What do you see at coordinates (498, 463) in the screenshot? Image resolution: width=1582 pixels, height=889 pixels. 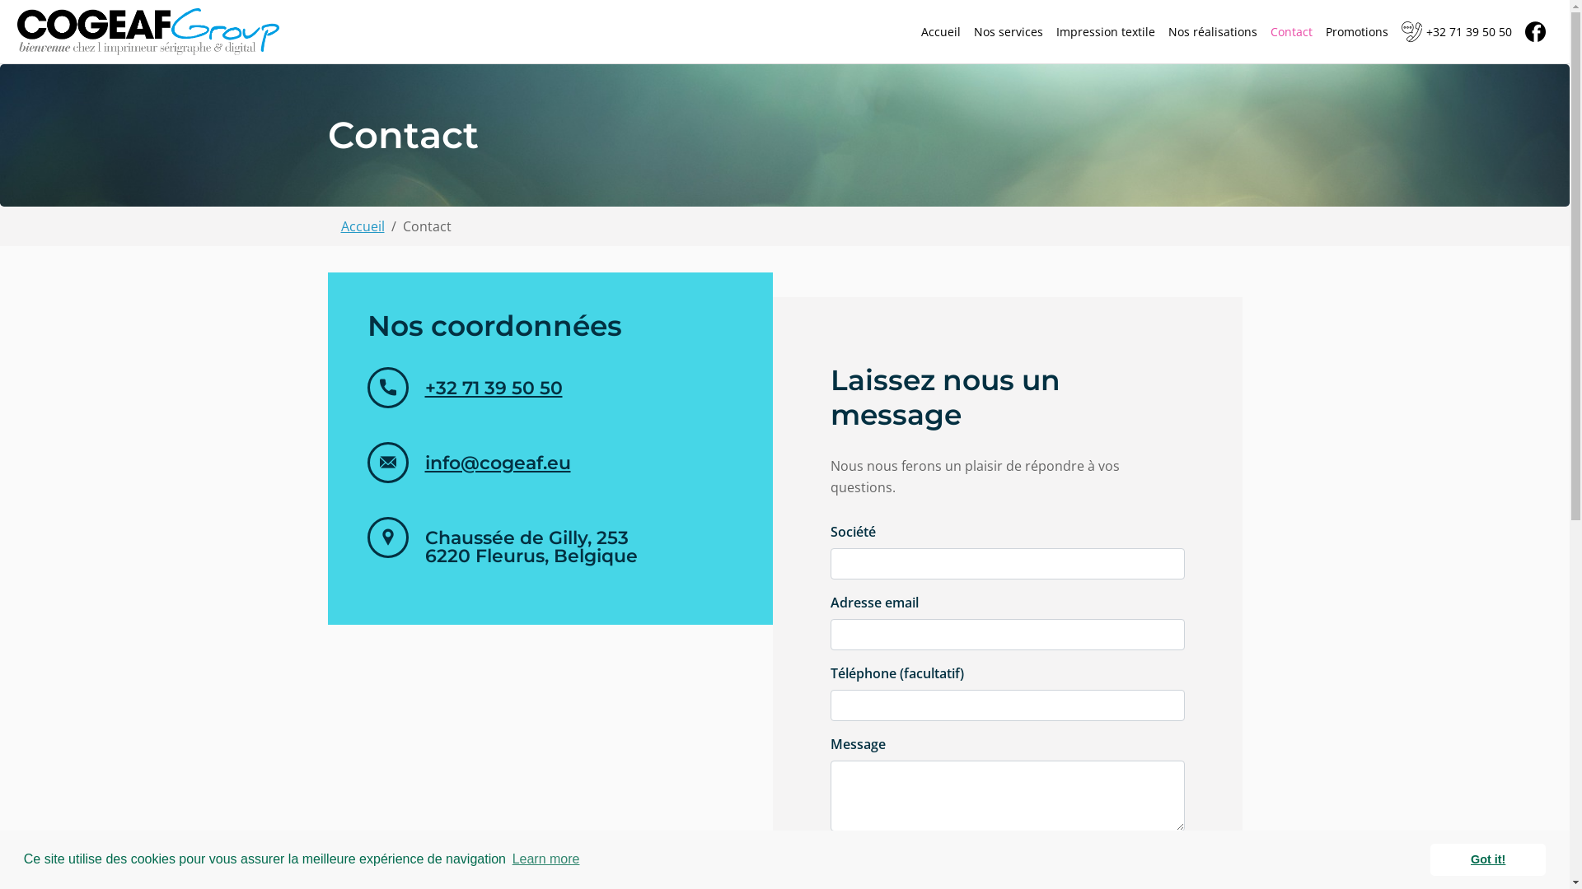 I see `info@cogeaf.eu` at bounding box center [498, 463].